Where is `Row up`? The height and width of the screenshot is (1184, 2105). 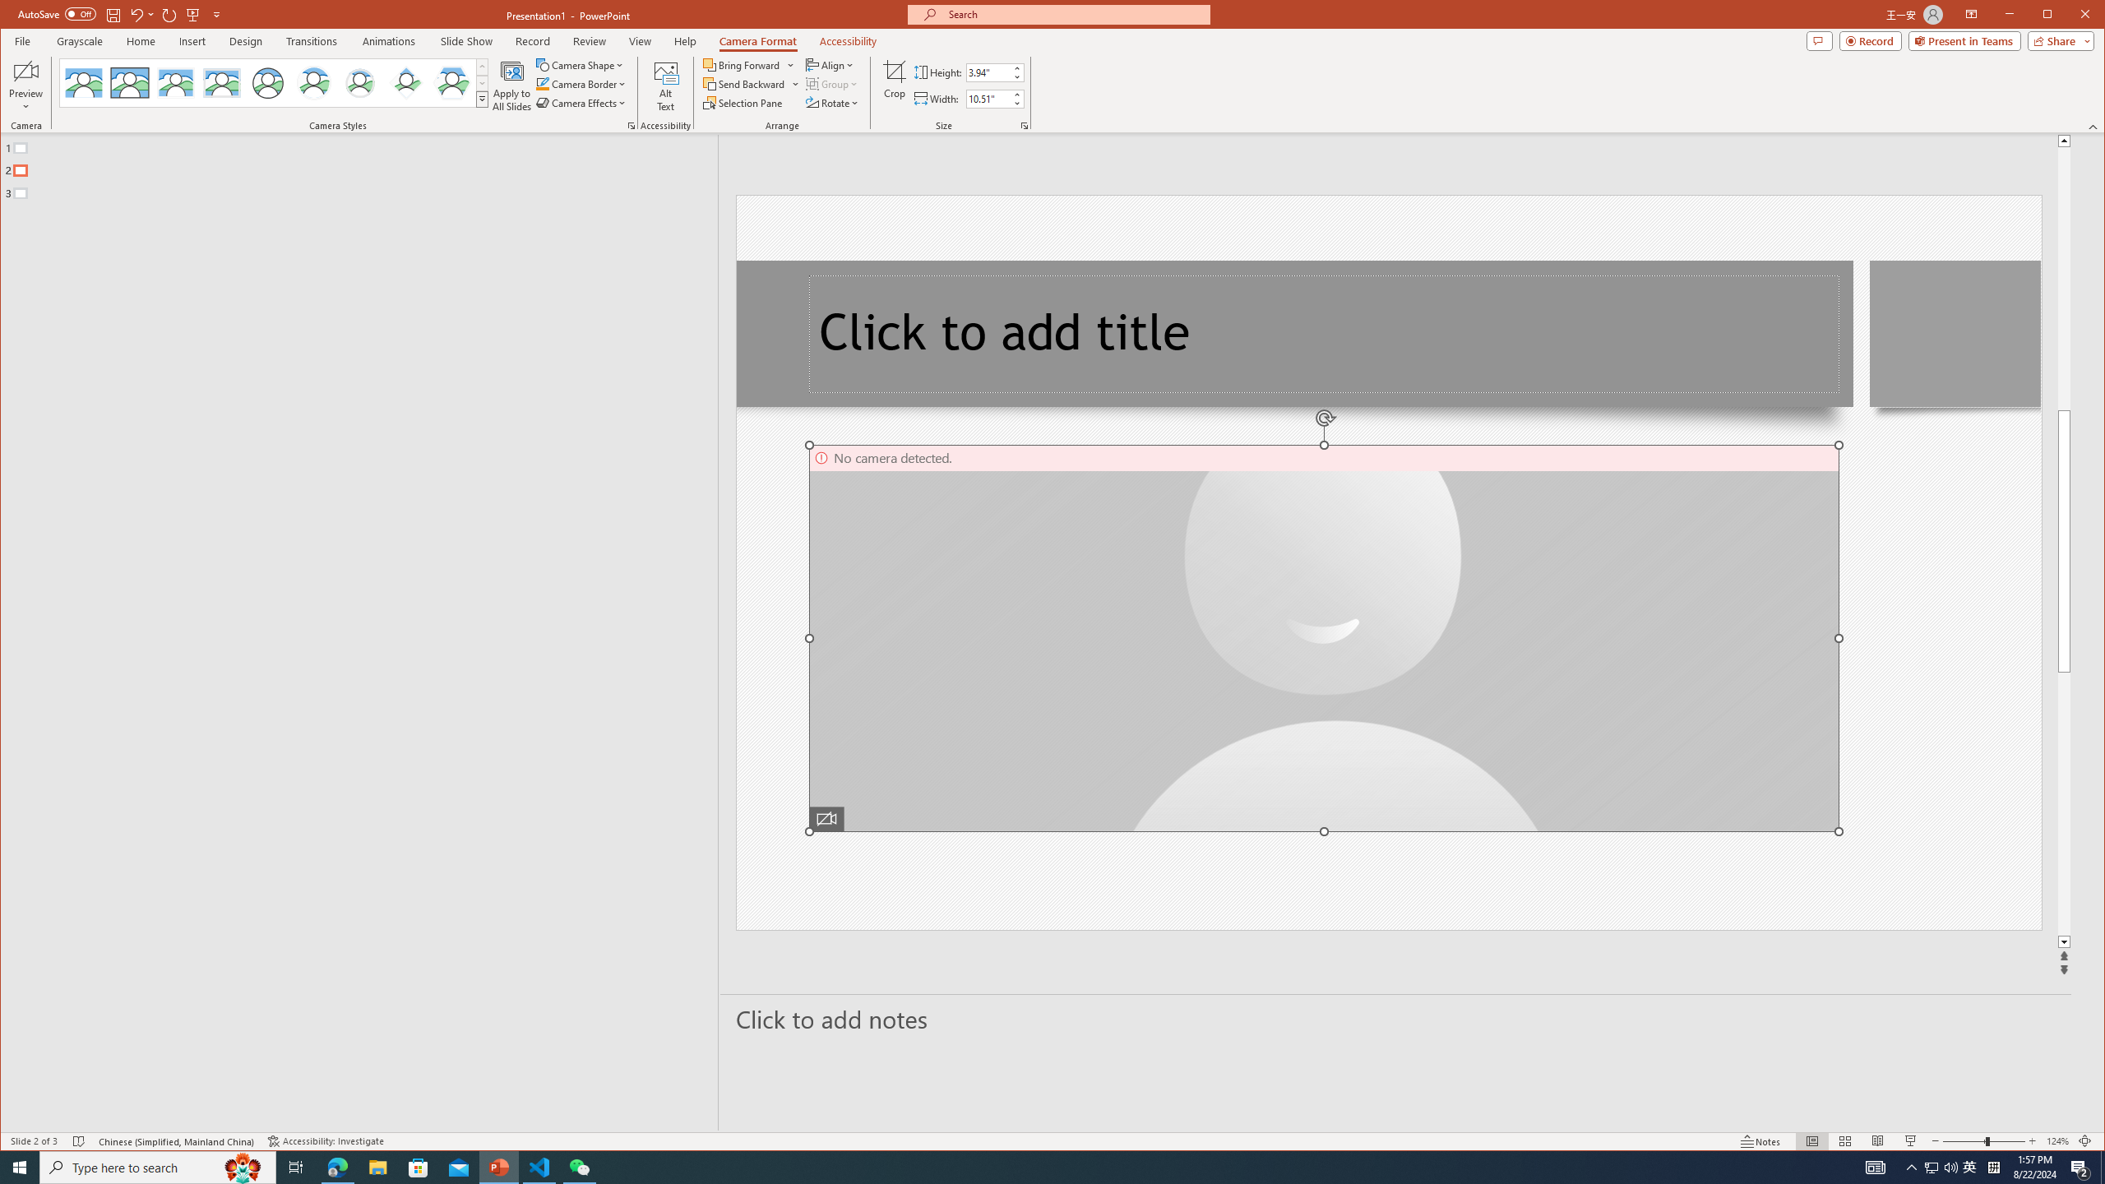
Row up is located at coordinates (482, 67).